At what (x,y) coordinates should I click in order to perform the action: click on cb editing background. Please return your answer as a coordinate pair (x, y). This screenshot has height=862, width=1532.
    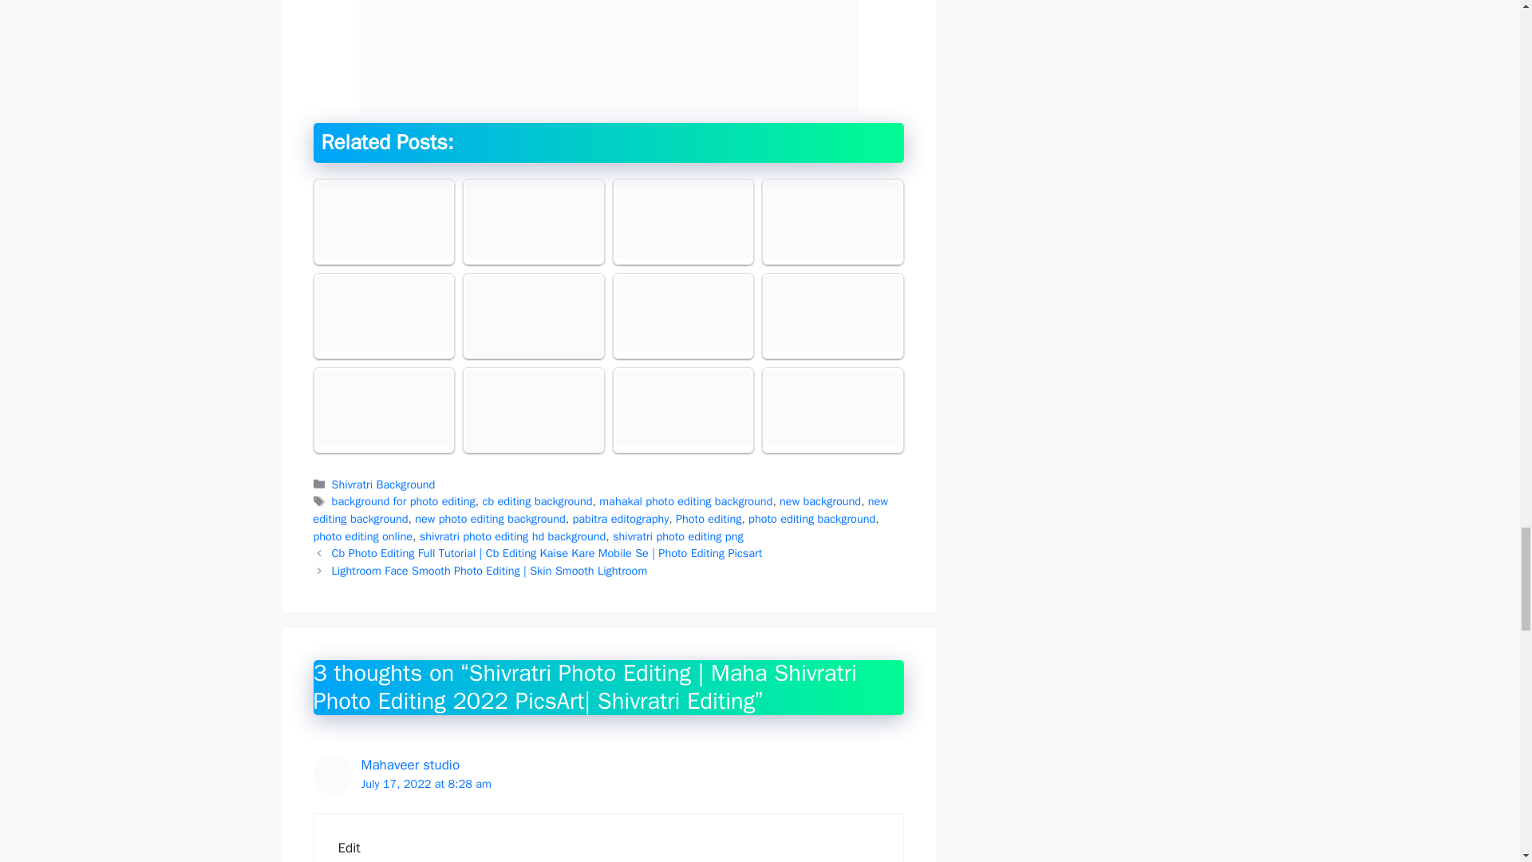
    Looking at the image, I should click on (536, 501).